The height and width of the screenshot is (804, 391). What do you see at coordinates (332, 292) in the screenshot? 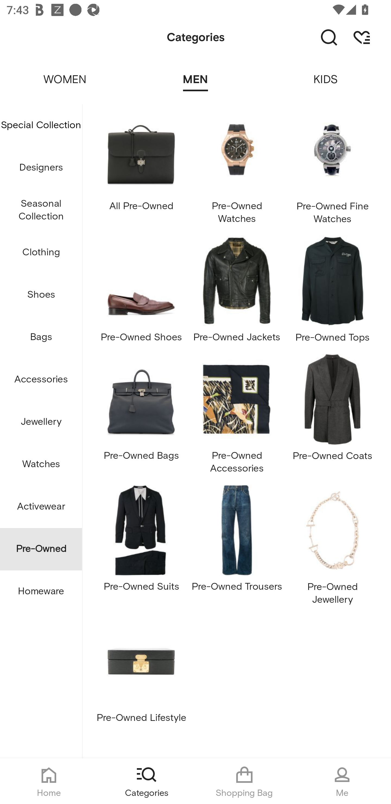
I see `Pre-Owned Tops` at bounding box center [332, 292].